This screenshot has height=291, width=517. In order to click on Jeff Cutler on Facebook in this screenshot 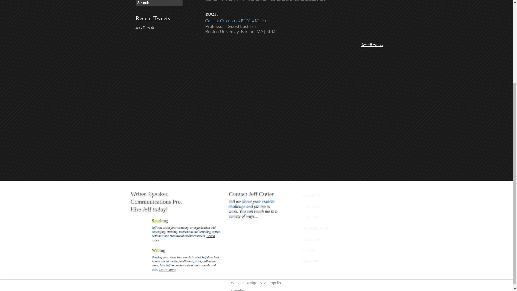, I will do `click(295, 195)`.